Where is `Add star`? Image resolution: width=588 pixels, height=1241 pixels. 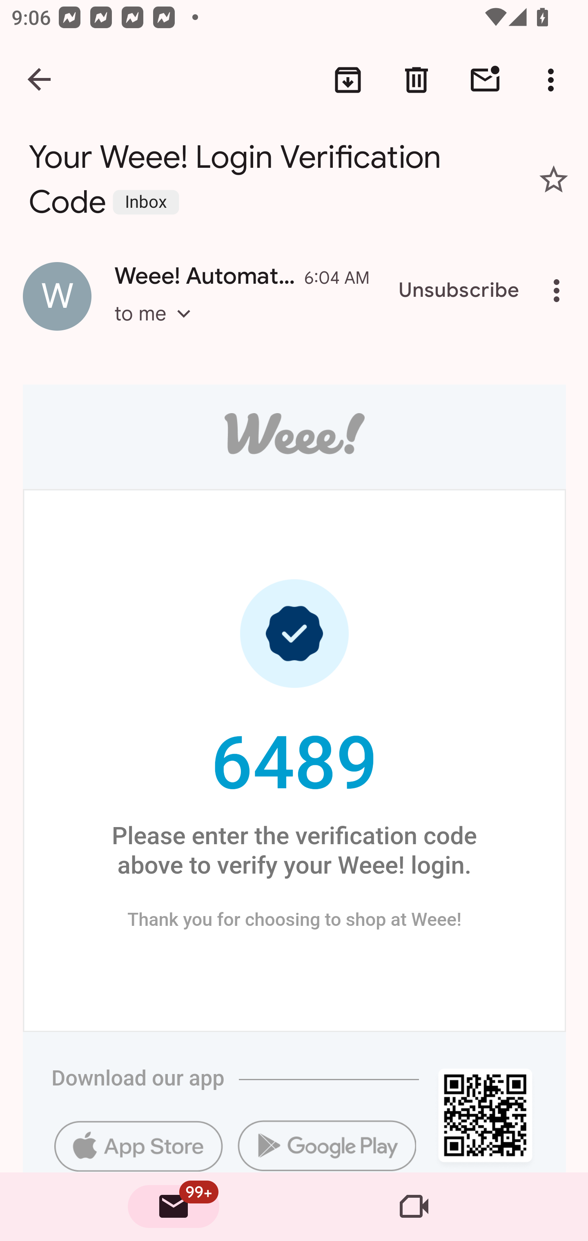 Add star is located at coordinates (554, 179).